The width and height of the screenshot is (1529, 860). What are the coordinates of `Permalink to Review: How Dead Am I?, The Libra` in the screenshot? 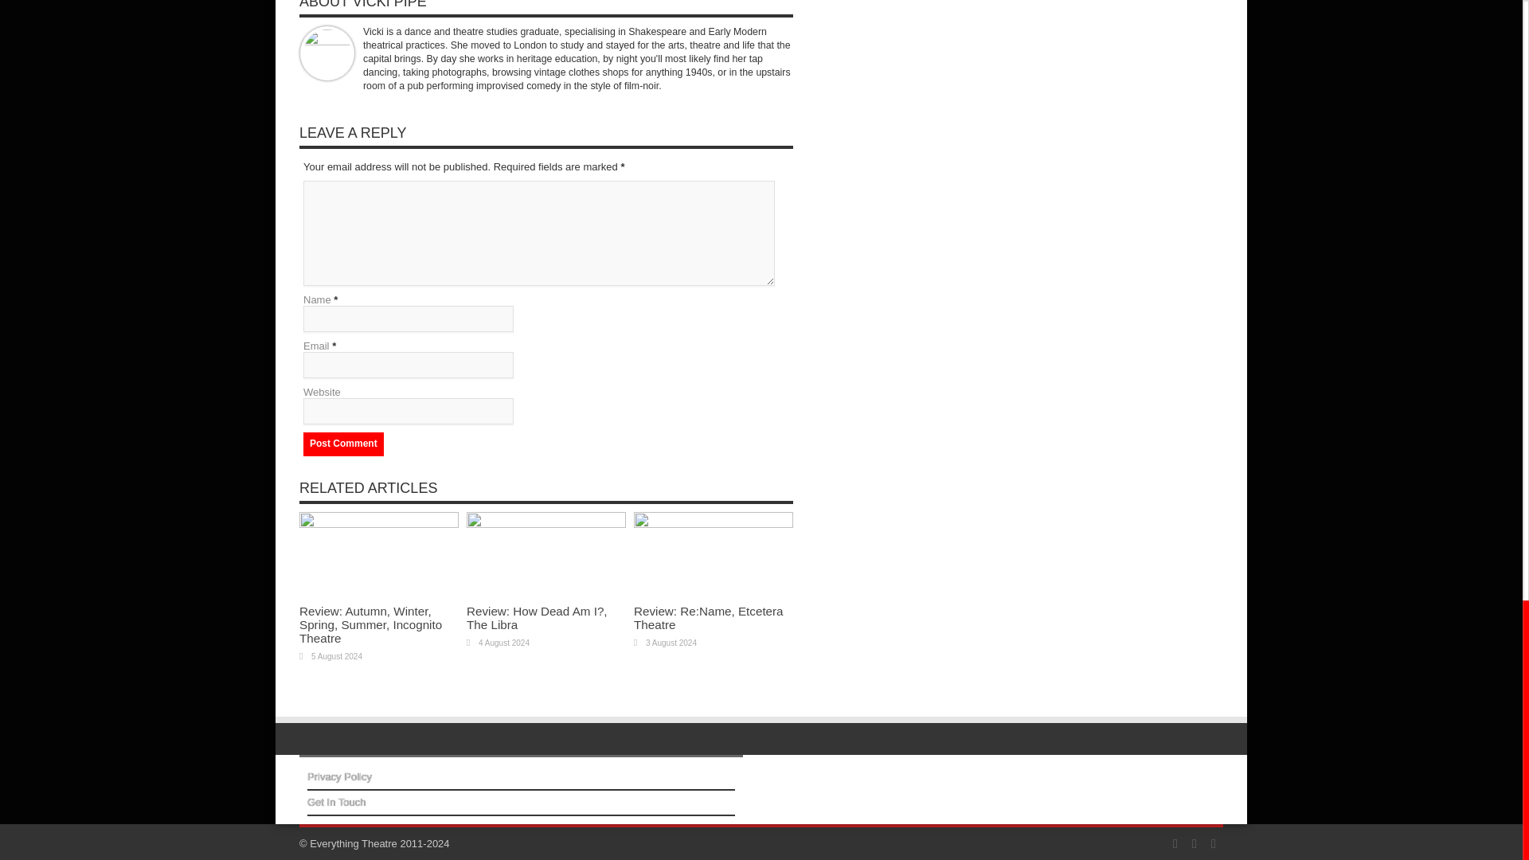 It's located at (546, 524).